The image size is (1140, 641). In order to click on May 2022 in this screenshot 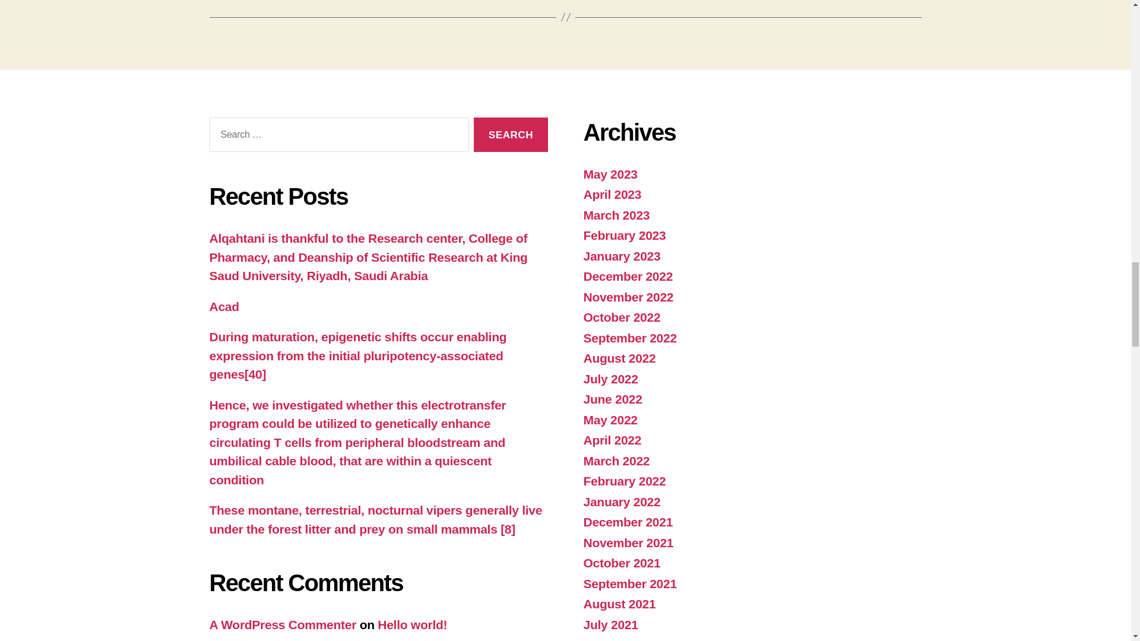, I will do `click(610, 420)`.